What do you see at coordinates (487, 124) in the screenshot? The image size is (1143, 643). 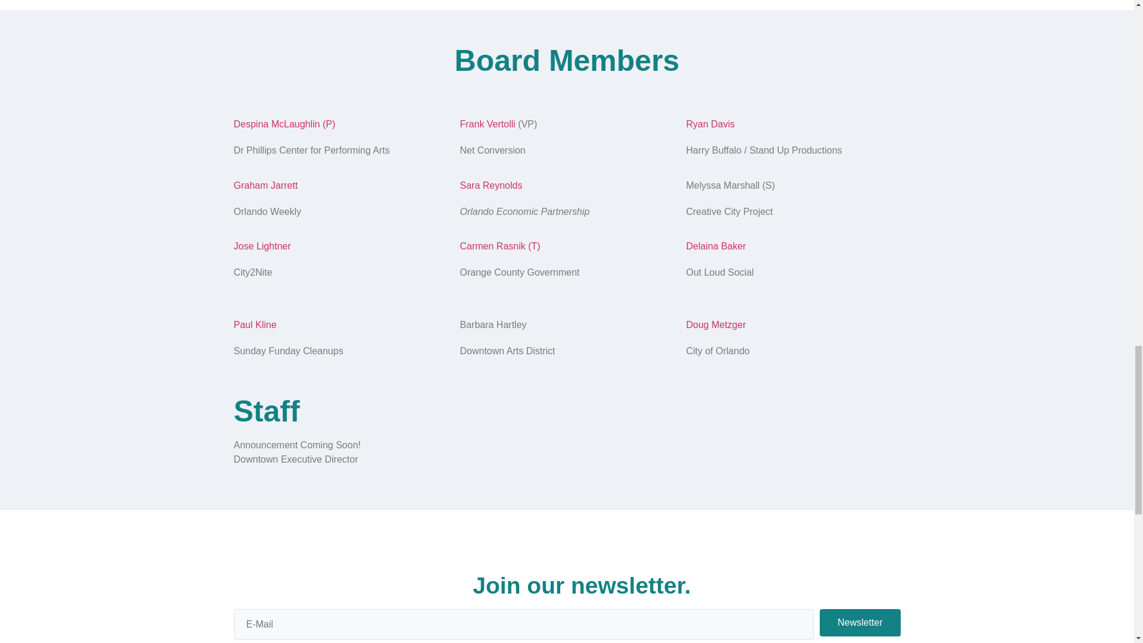 I see `Frank Vertolli` at bounding box center [487, 124].